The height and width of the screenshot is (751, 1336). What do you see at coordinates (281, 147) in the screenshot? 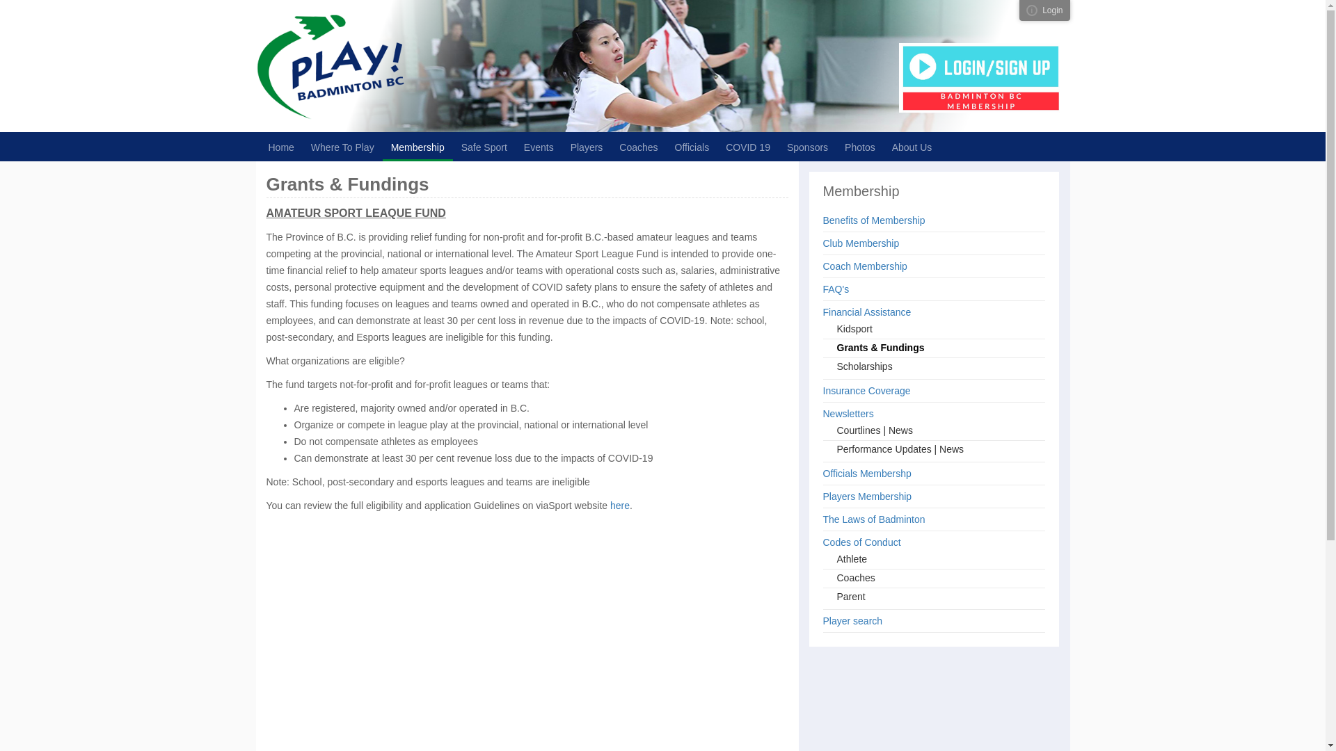
I see `Home` at bounding box center [281, 147].